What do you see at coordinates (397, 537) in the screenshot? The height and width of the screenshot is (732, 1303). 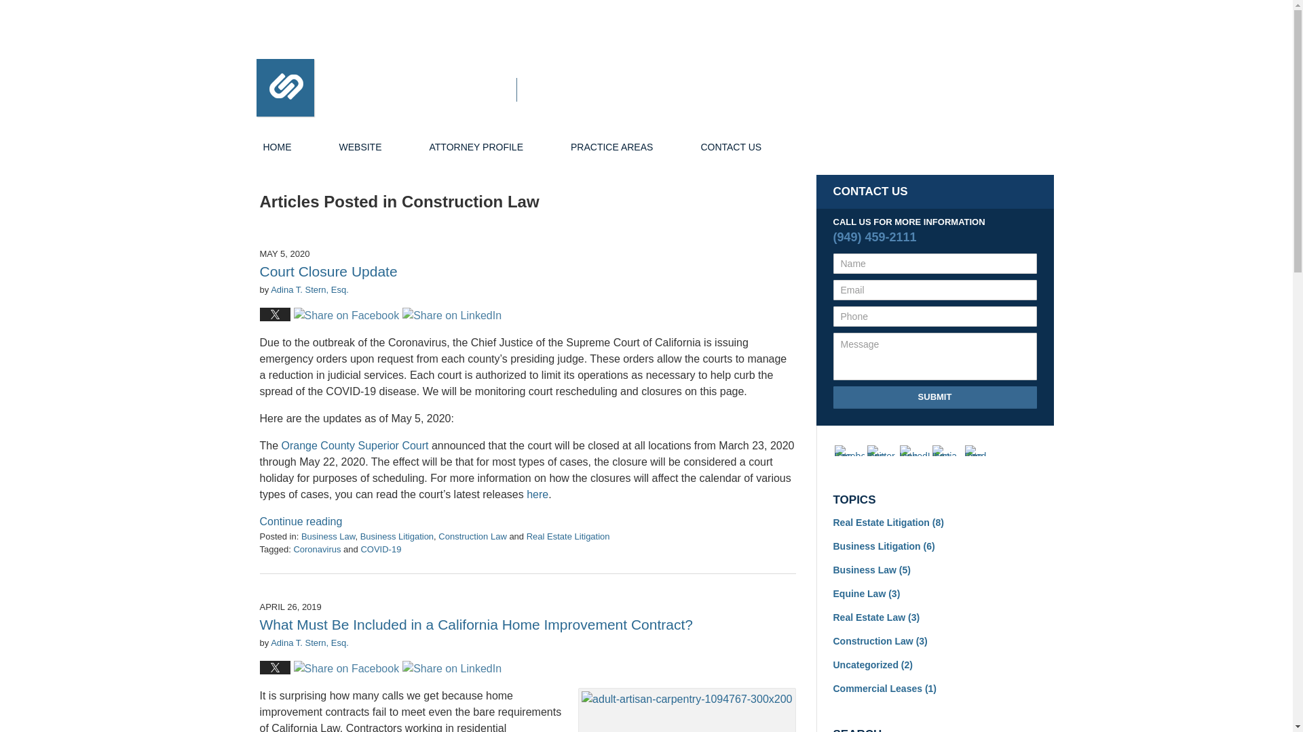 I see `View all posts in Business Litigation` at bounding box center [397, 537].